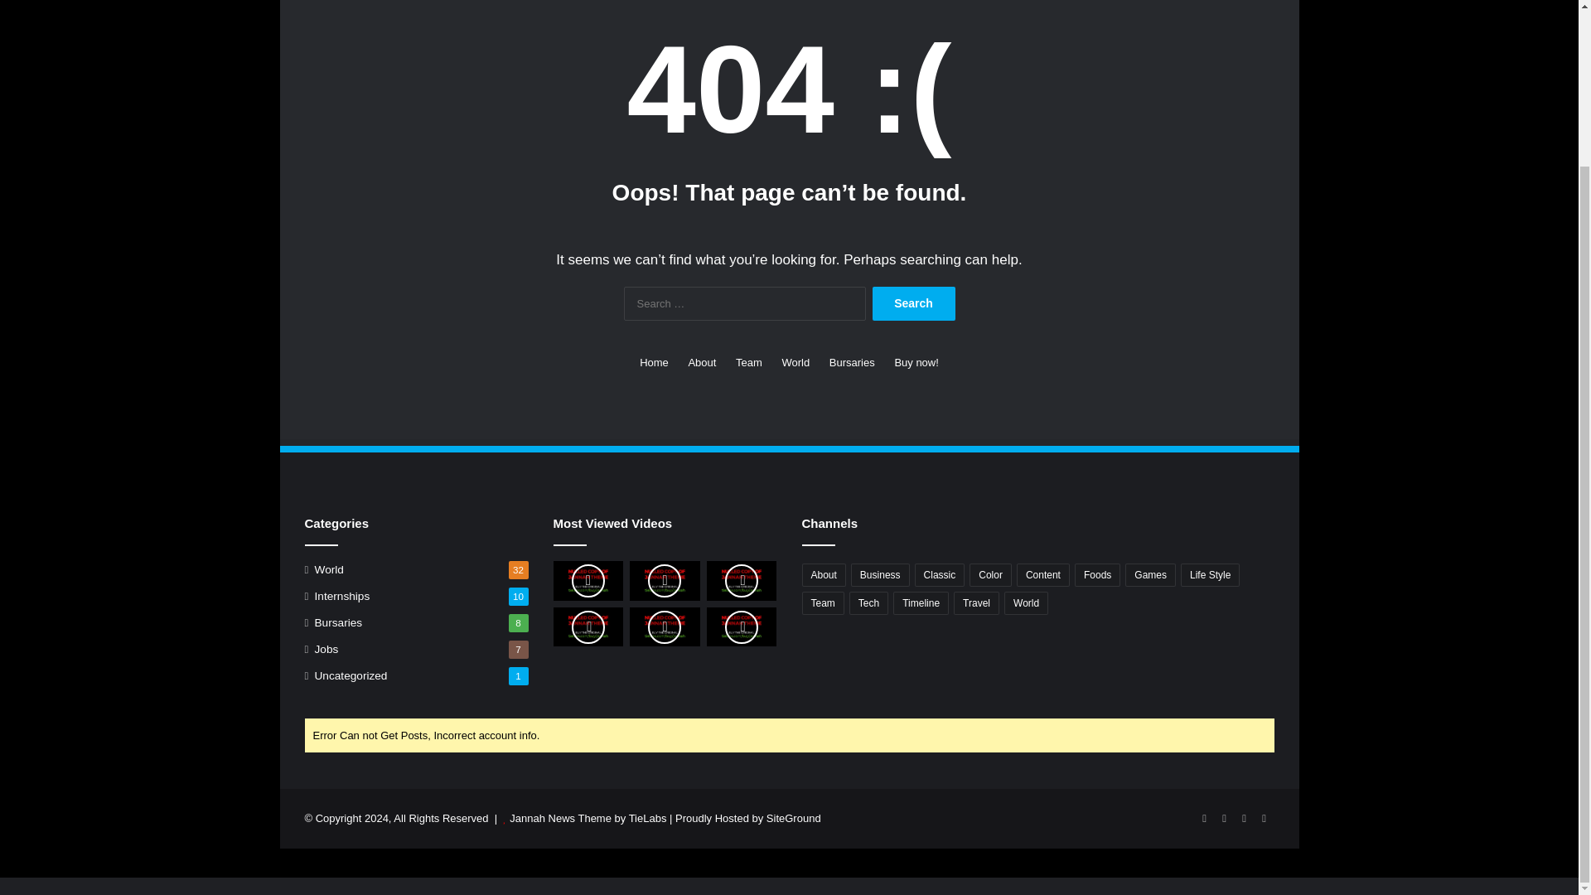 Image resolution: width=1591 pixels, height=895 pixels. Describe the element at coordinates (824, 575) in the screenshot. I see `About` at that location.